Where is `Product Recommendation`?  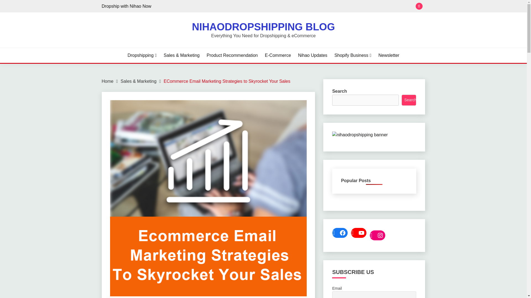
Product Recommendation is located at coordinates (232, 55).